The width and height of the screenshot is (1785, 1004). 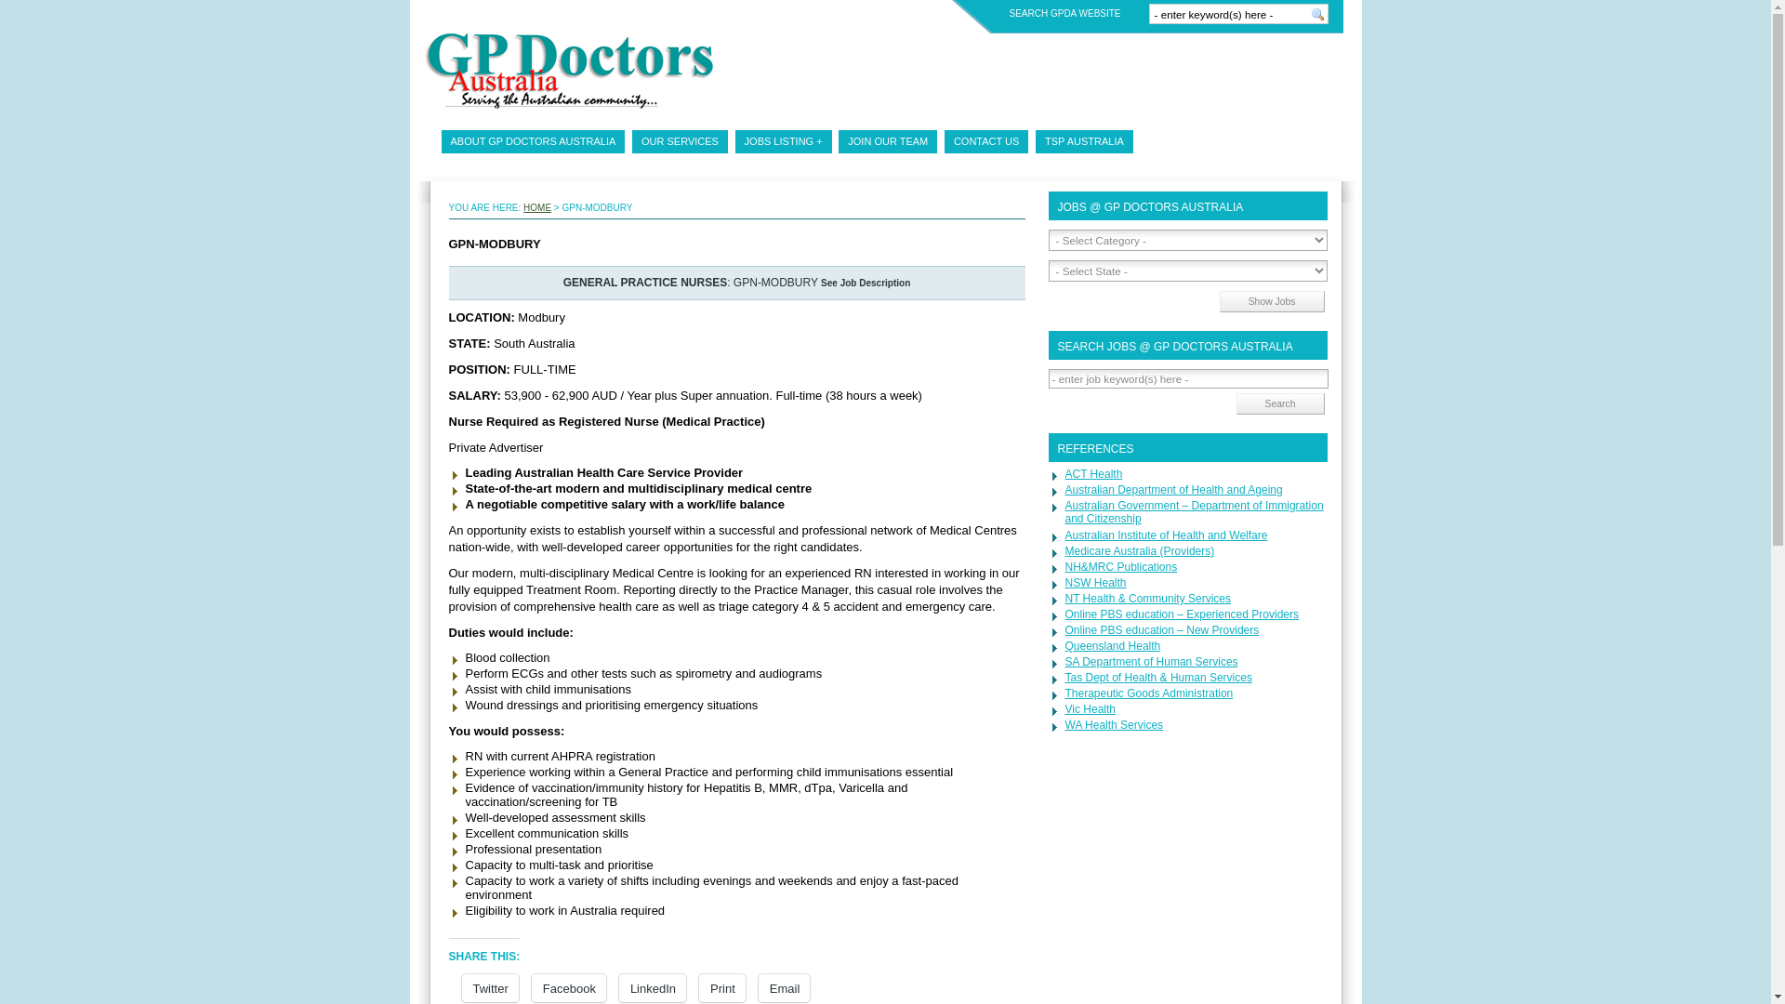 I want to click on CONTACT US, so click(x=987, y=141).